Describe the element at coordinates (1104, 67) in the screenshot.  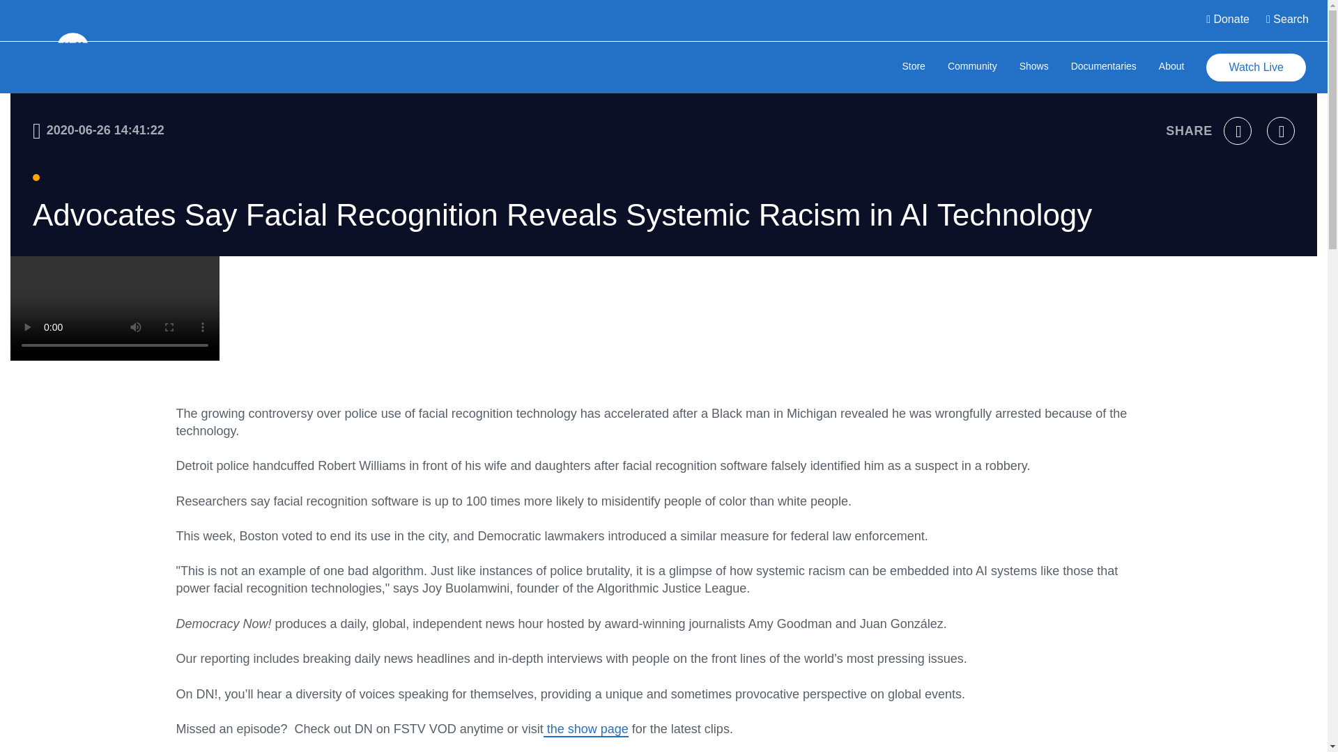
I see `Documentaries` at that location.